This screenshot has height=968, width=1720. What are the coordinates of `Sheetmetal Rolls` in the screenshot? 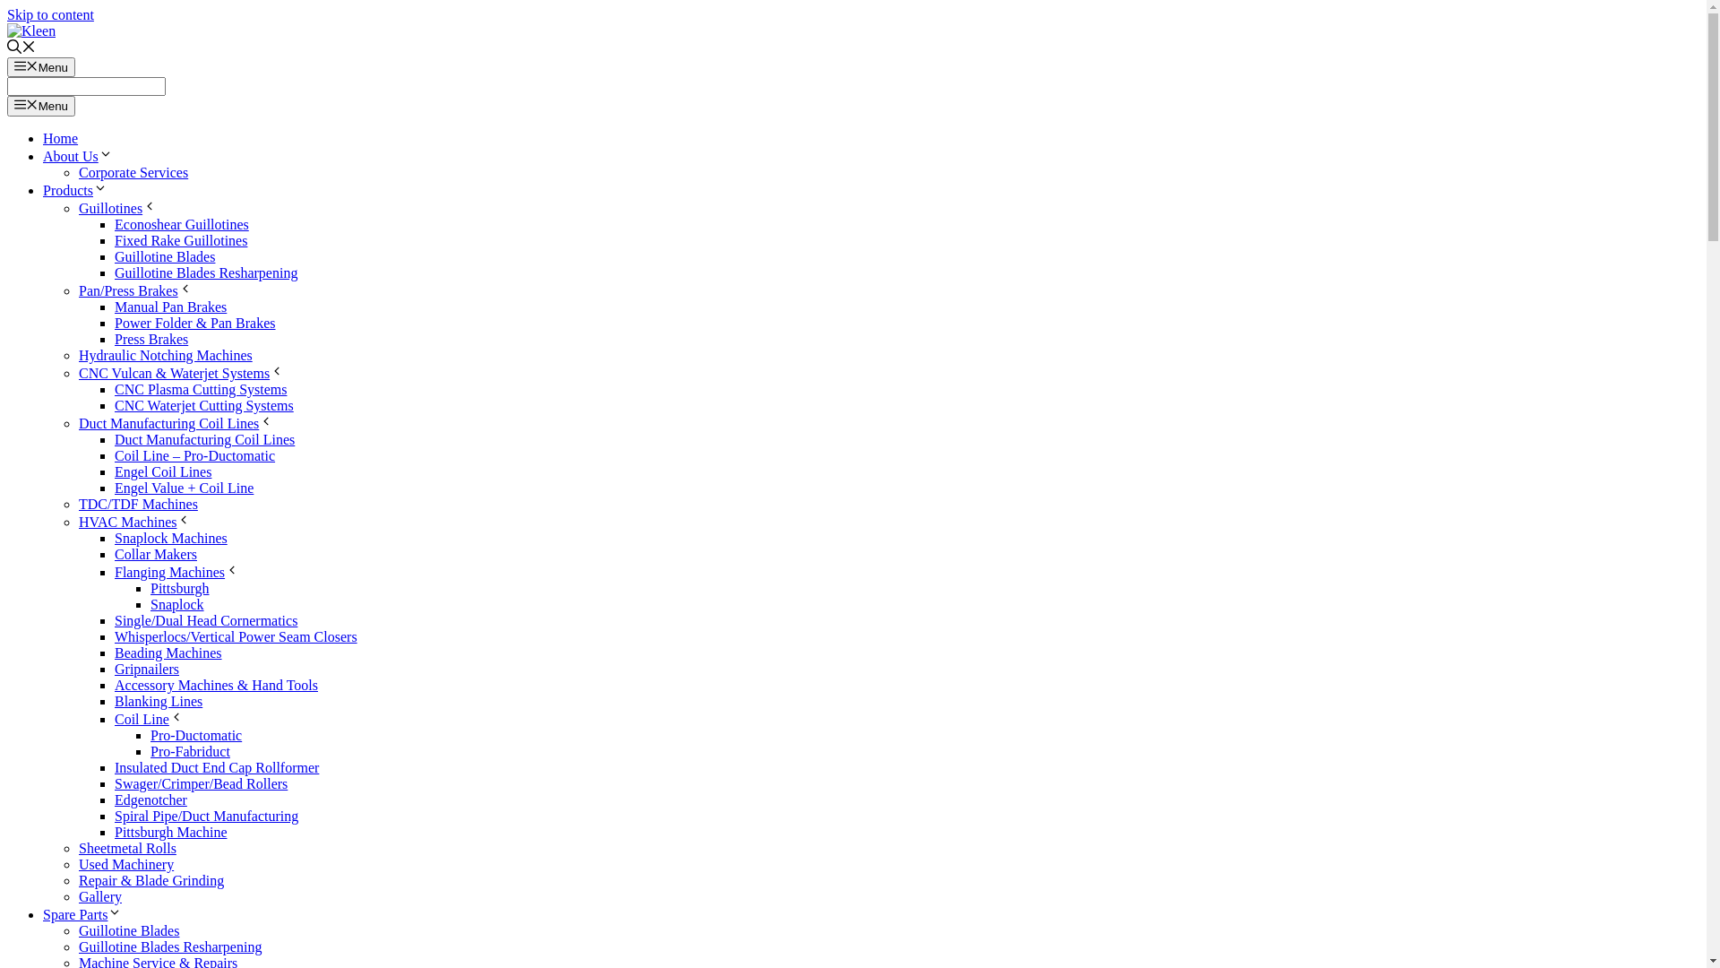 It's located at (127, 848).